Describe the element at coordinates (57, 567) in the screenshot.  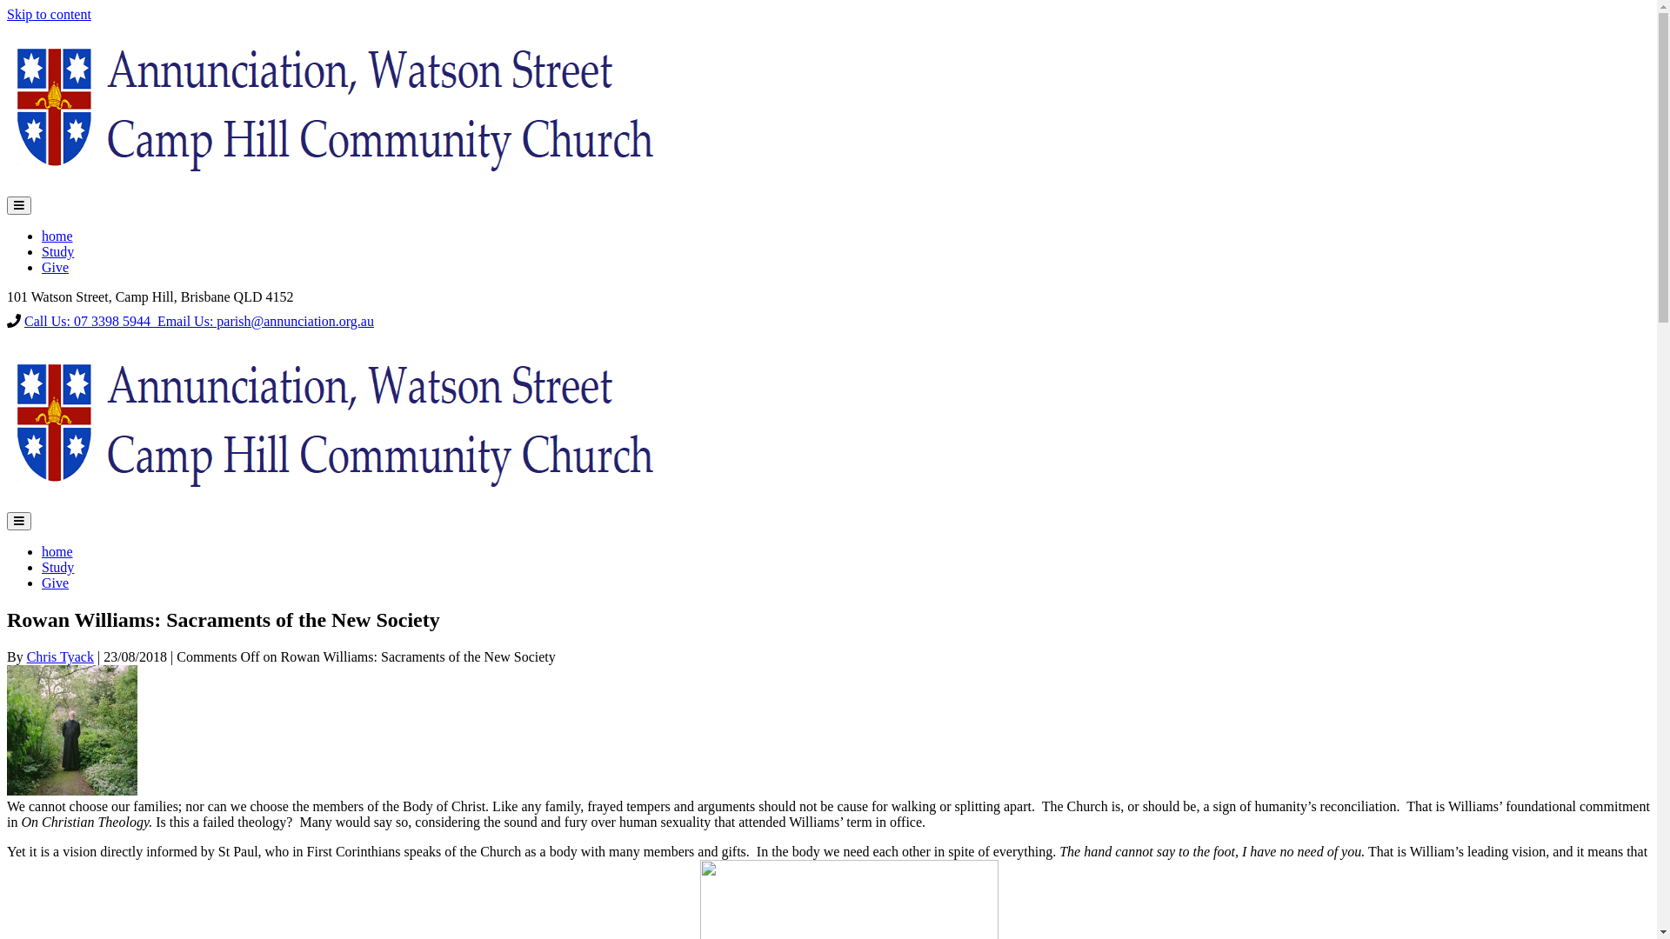
I see `Study` at that location.